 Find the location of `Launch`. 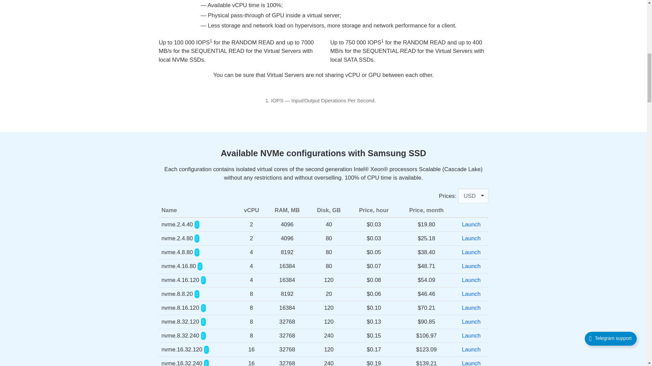

Launch is located at coordinates (471, 322).